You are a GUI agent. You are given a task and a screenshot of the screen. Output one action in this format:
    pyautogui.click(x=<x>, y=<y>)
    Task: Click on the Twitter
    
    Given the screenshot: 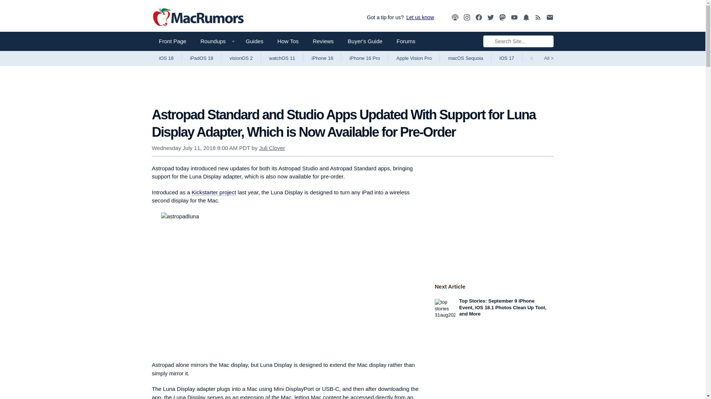 What is the action you would take?
    pyautogui.click(x=490, y=17)
    